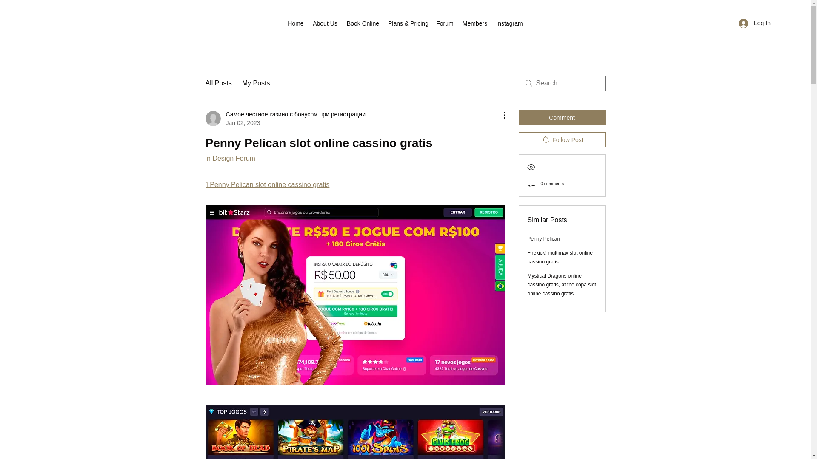 This screenshot has height=459, width=817. What do you see at coordinates (544, 239) in the screenshot?
I see `Penny Pelican` at bounding box center [544, 239].